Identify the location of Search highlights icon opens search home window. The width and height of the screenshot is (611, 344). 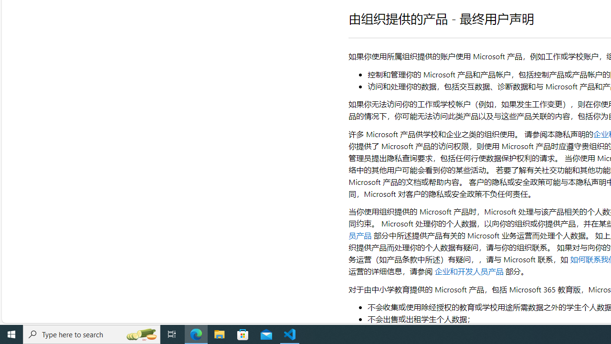
(141, 334).